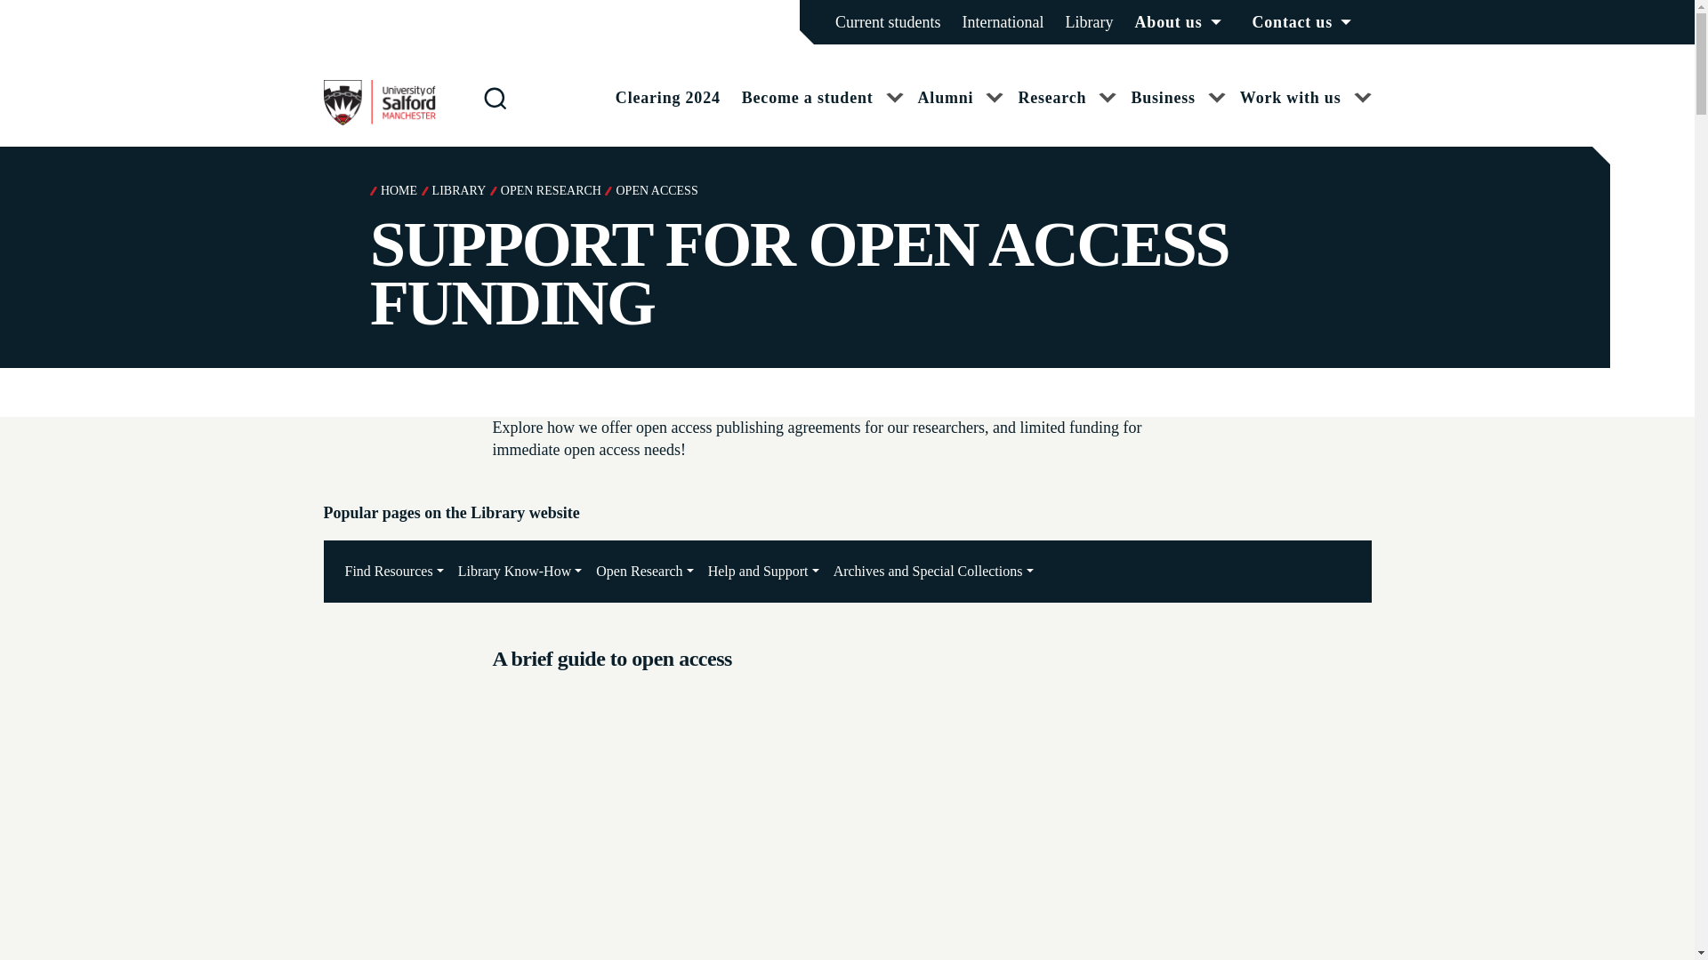 This screenshot has height=960, width=1708. What do you see at coordinates (1003, 21) in the screenshot?
I see `International` at bounding box center [1003, 21].